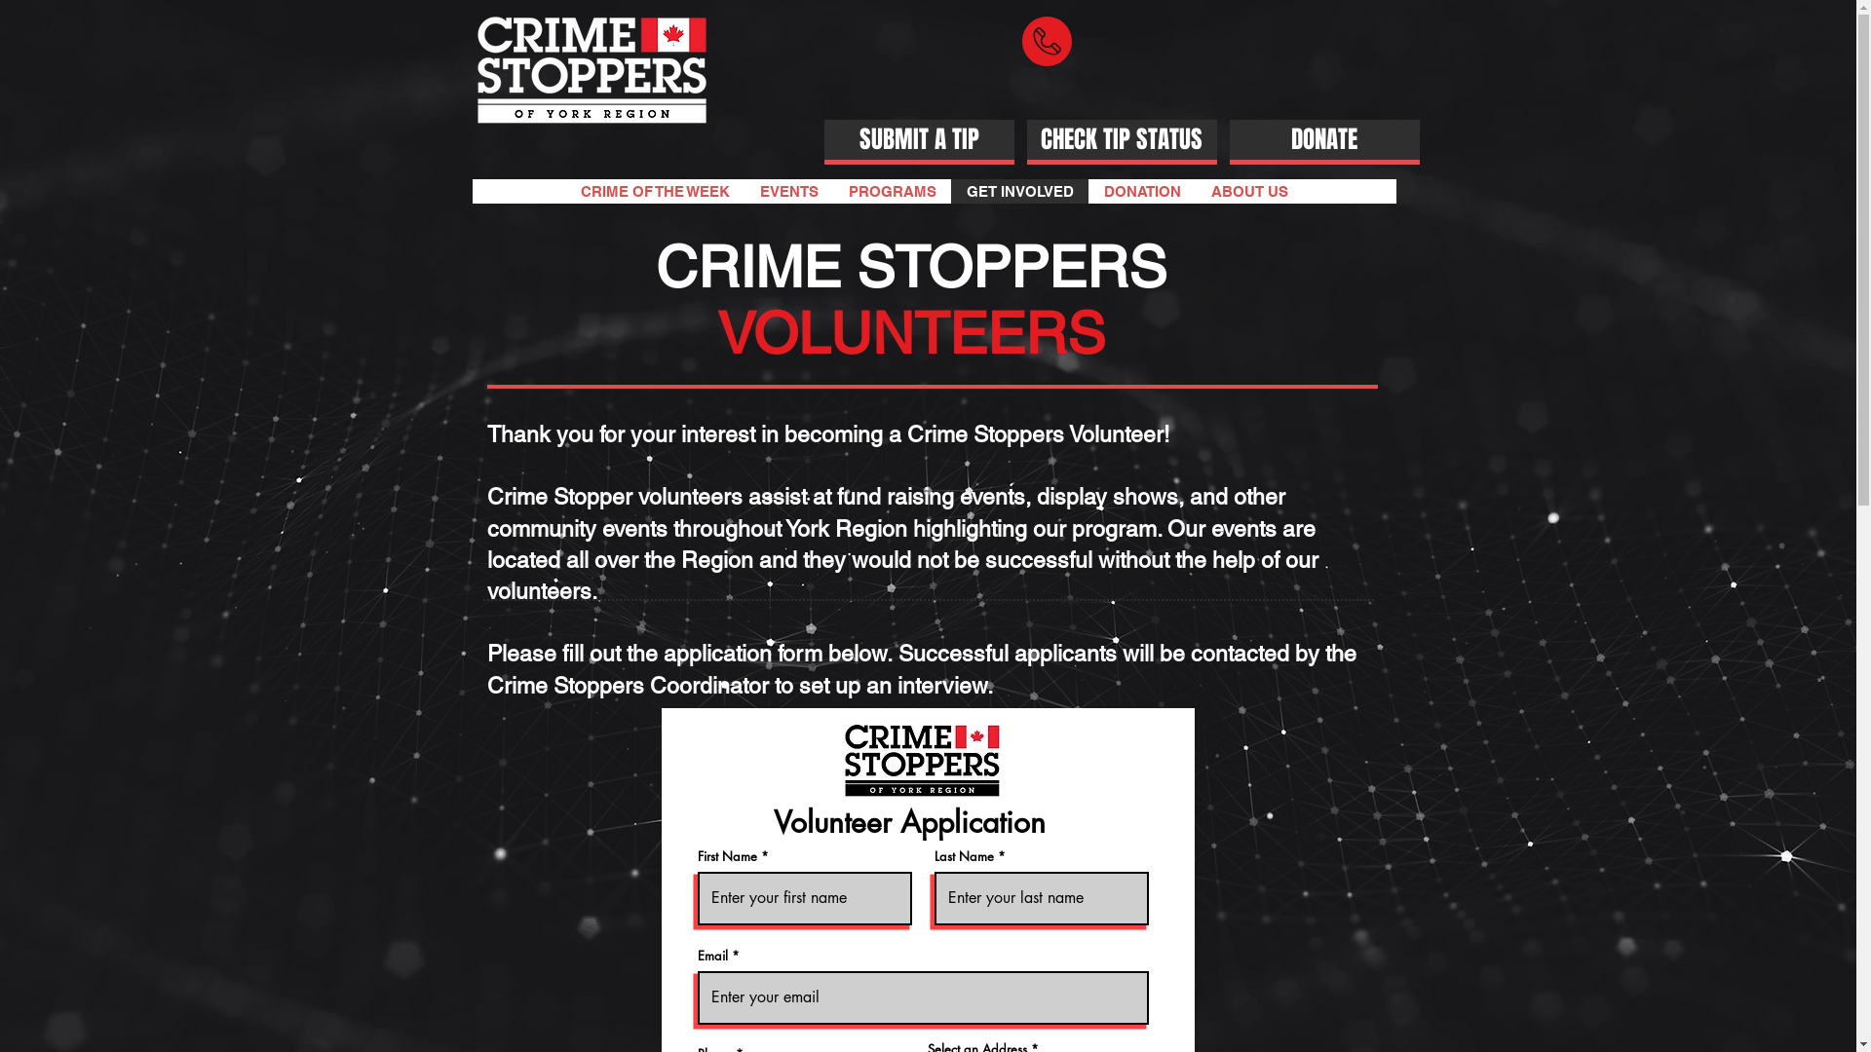 The width and height of the screenshot is (1871, 1052). I want to click on SUBMIT A TIP, so click(920, 140).